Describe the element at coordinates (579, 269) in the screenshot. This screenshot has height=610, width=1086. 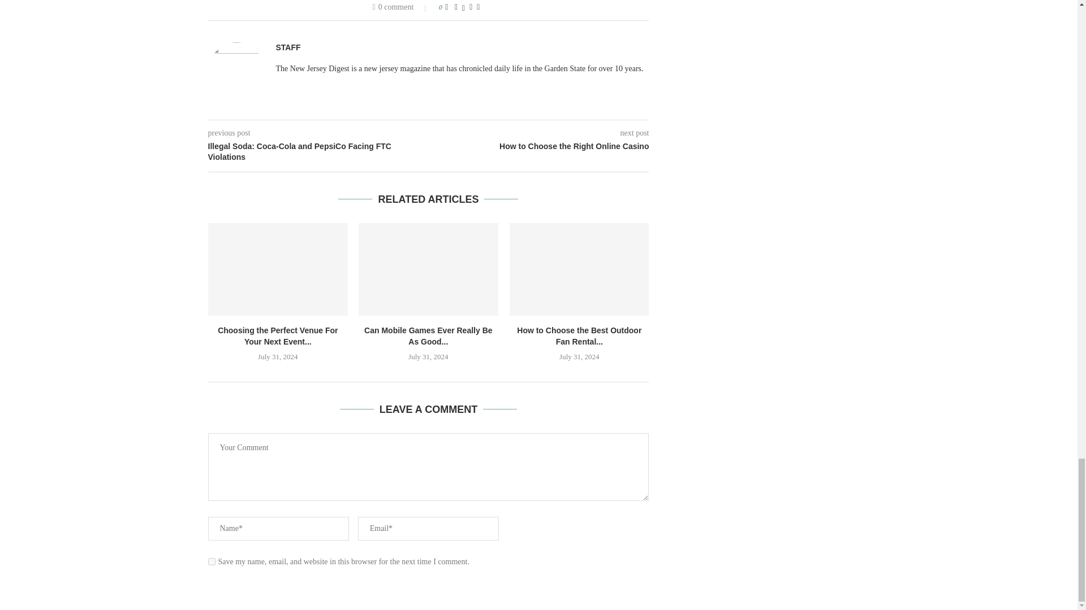
I see `How to Choose the Best Outdoor Fan Rental for Your Event` at that location.